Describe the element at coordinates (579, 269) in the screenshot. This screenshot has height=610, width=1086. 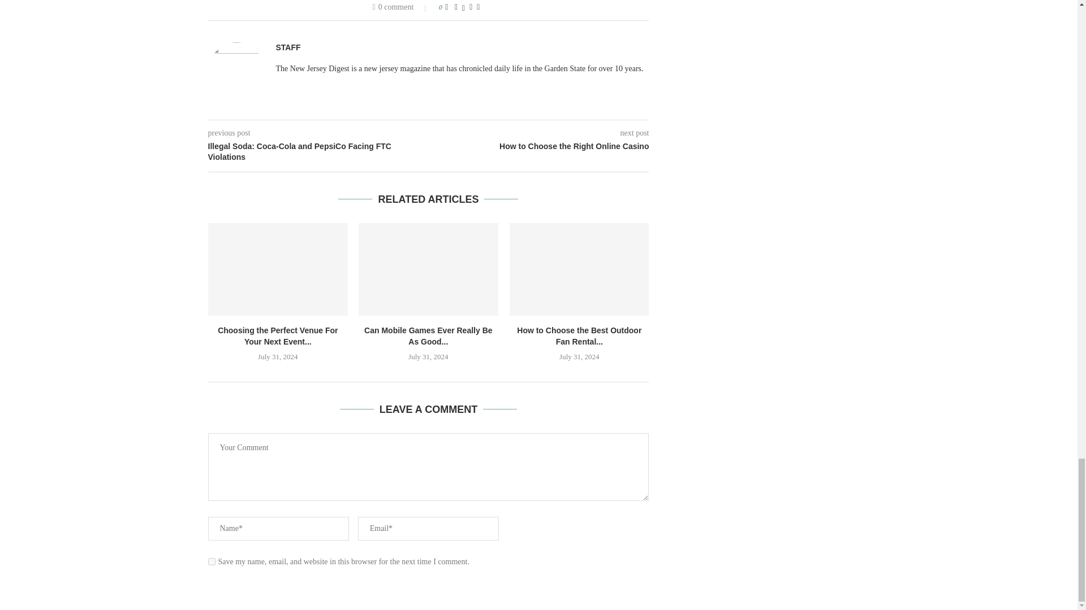
I see `How to Choose the Best Outdoor Fan Rental for Your Event` at that location.